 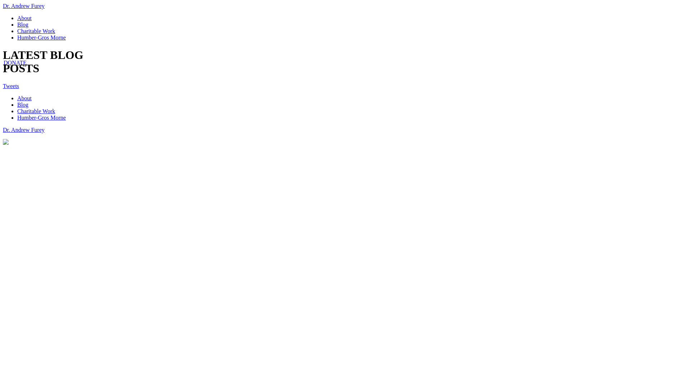 I want to click on Blog, so click(x=23, y=24).